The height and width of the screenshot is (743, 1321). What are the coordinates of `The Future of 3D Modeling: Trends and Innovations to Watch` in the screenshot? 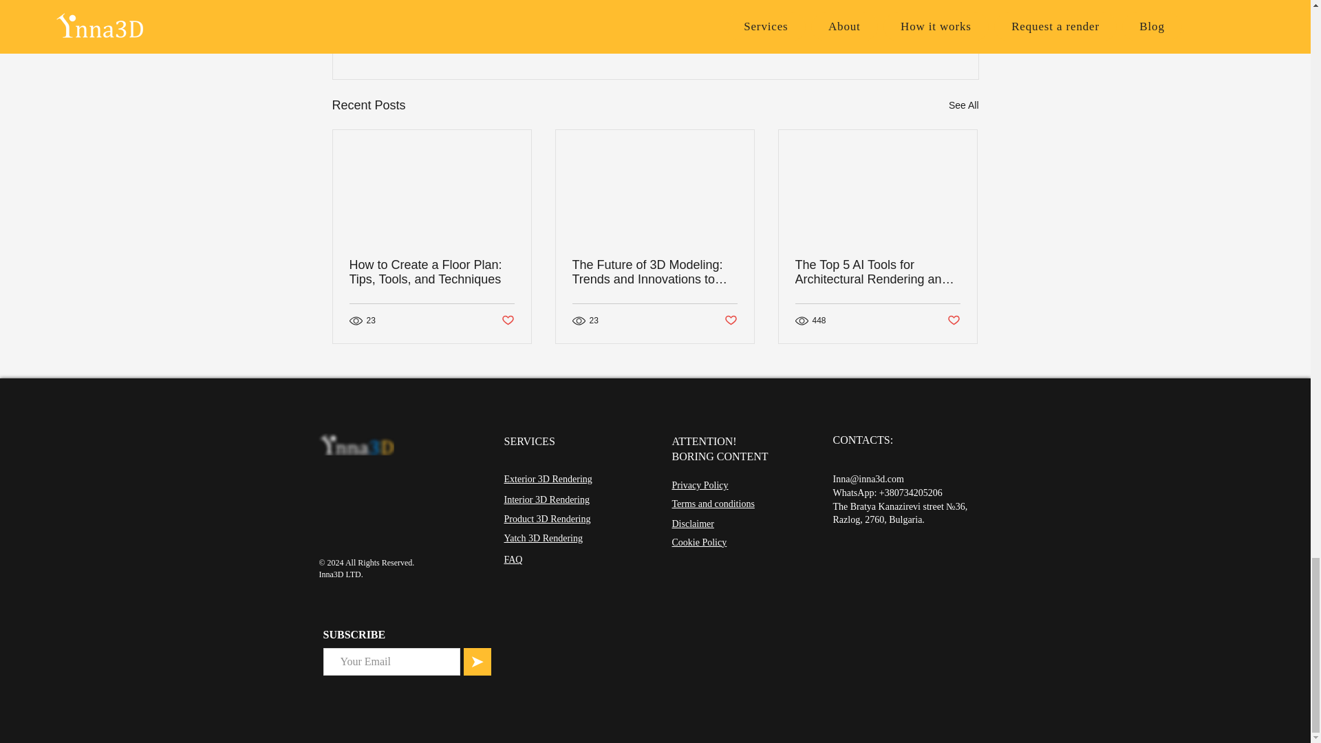 It's located at (654, 272).